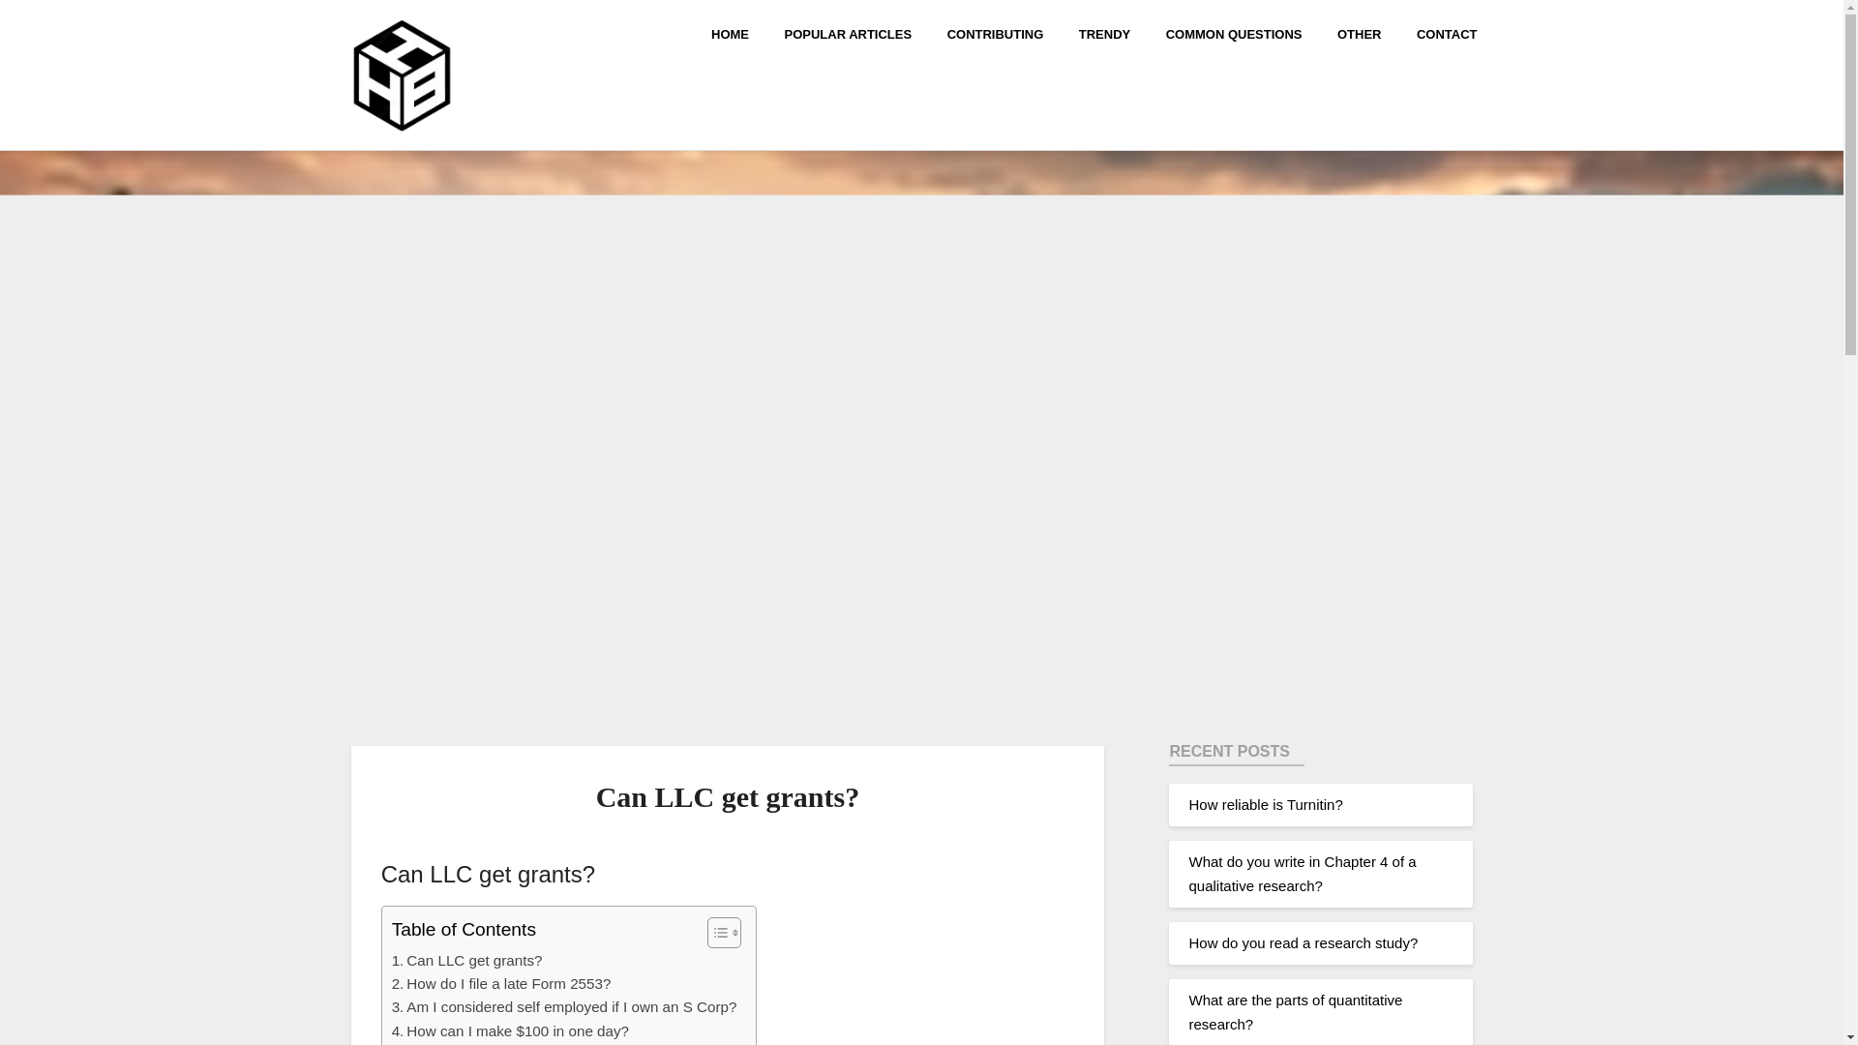  I want to click on OTHER, so click(1359, 33).